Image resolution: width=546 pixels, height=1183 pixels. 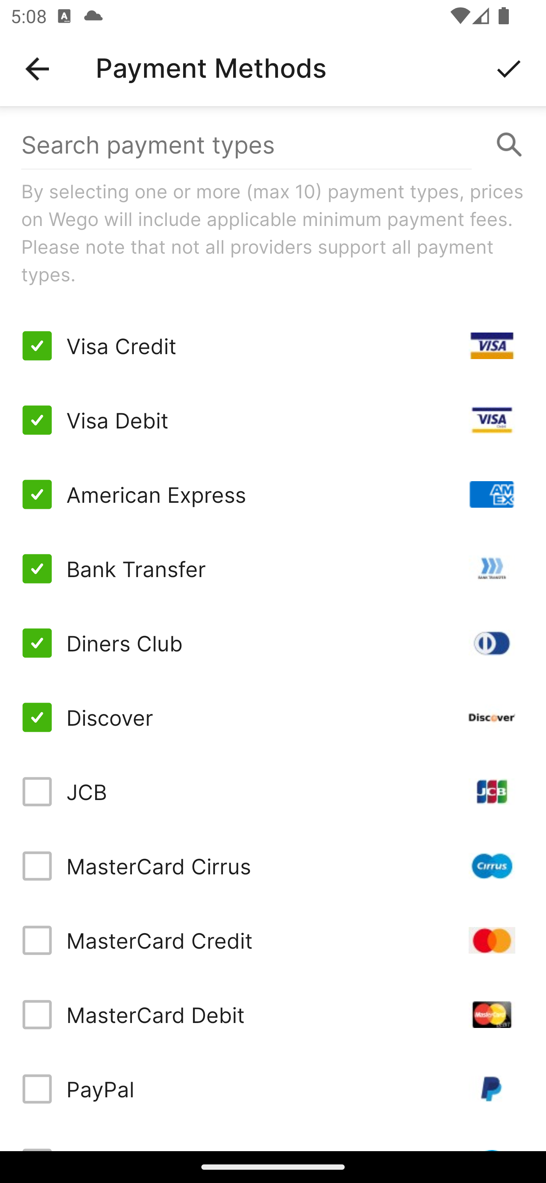 What do you see at coordinates (273, 940) in the screenshot?
I see `MasterCard Credit` at bounding box center [273, 940].